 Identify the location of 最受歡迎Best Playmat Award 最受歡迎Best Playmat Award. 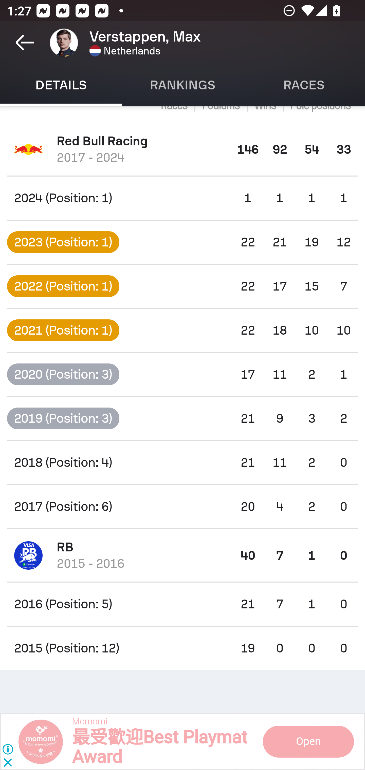
(159, 747).